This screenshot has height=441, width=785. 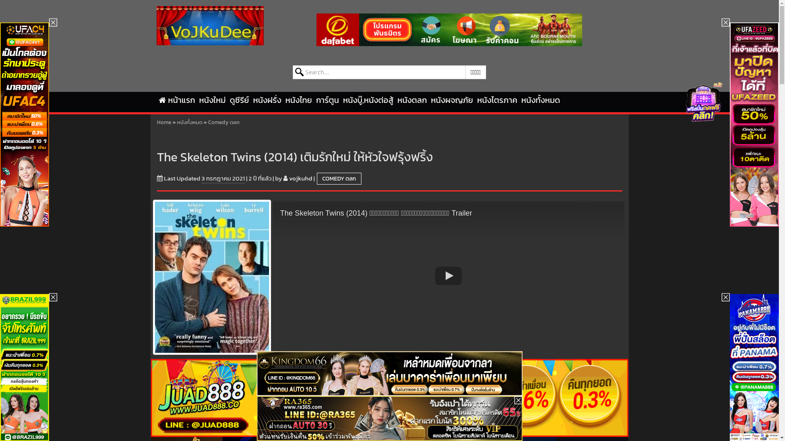 What do you see at coordinates (26, 97) in the screenshot?
I see `Skip to content` at bounding box center [26, 97].